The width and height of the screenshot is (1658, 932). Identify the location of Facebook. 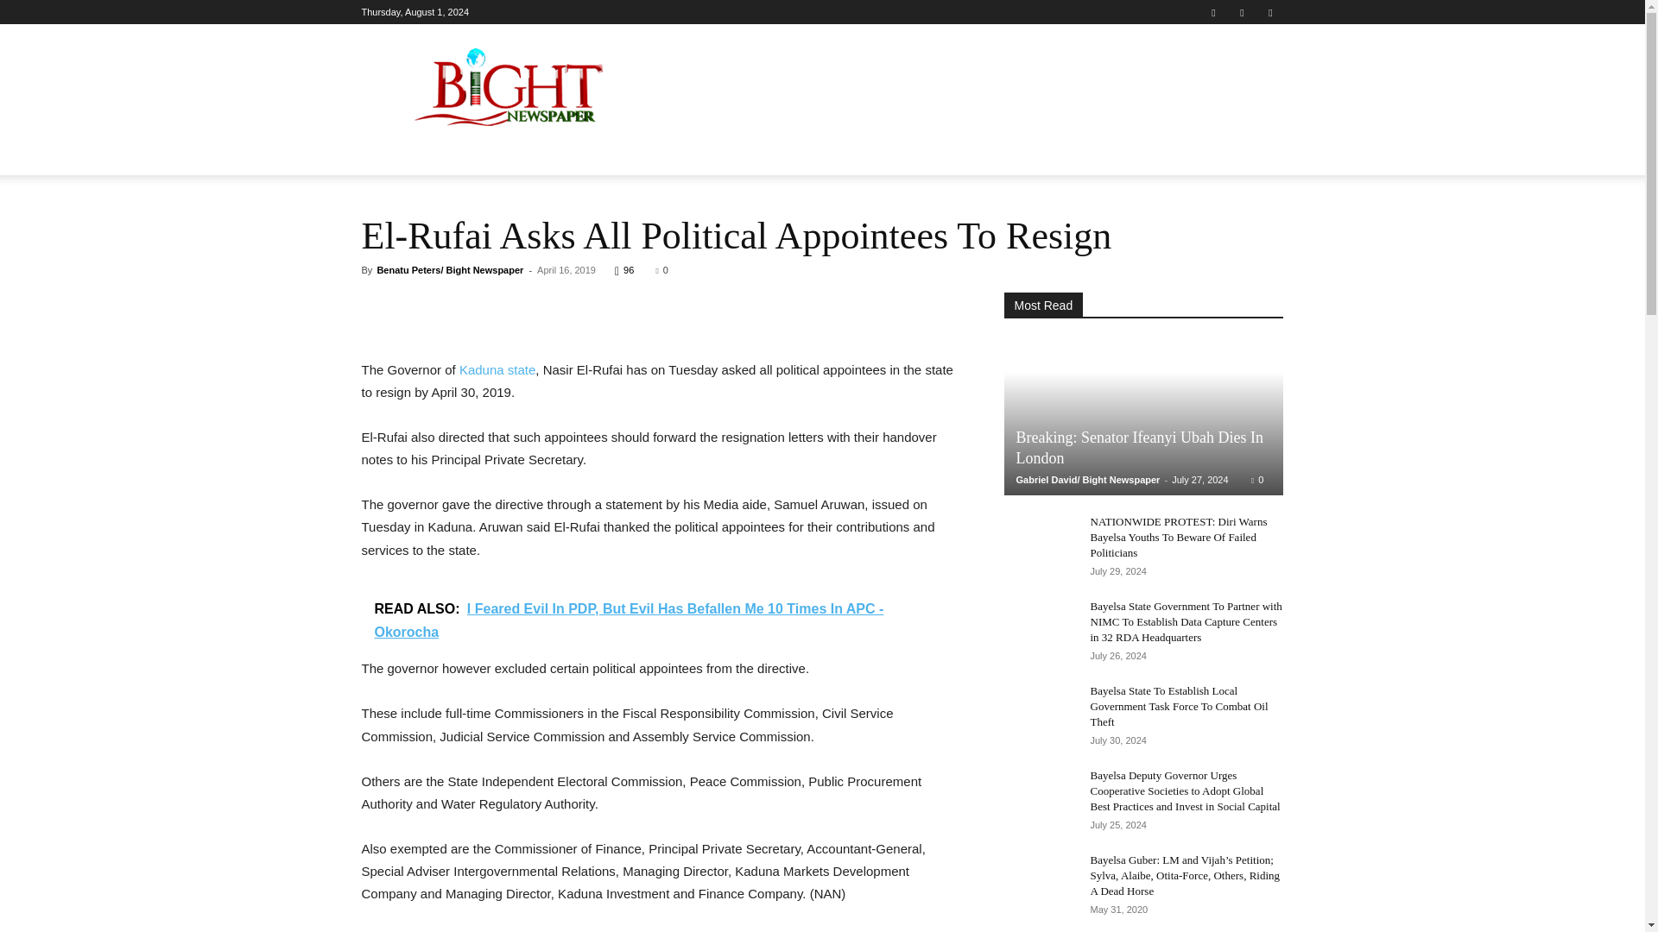
(1213, 12).